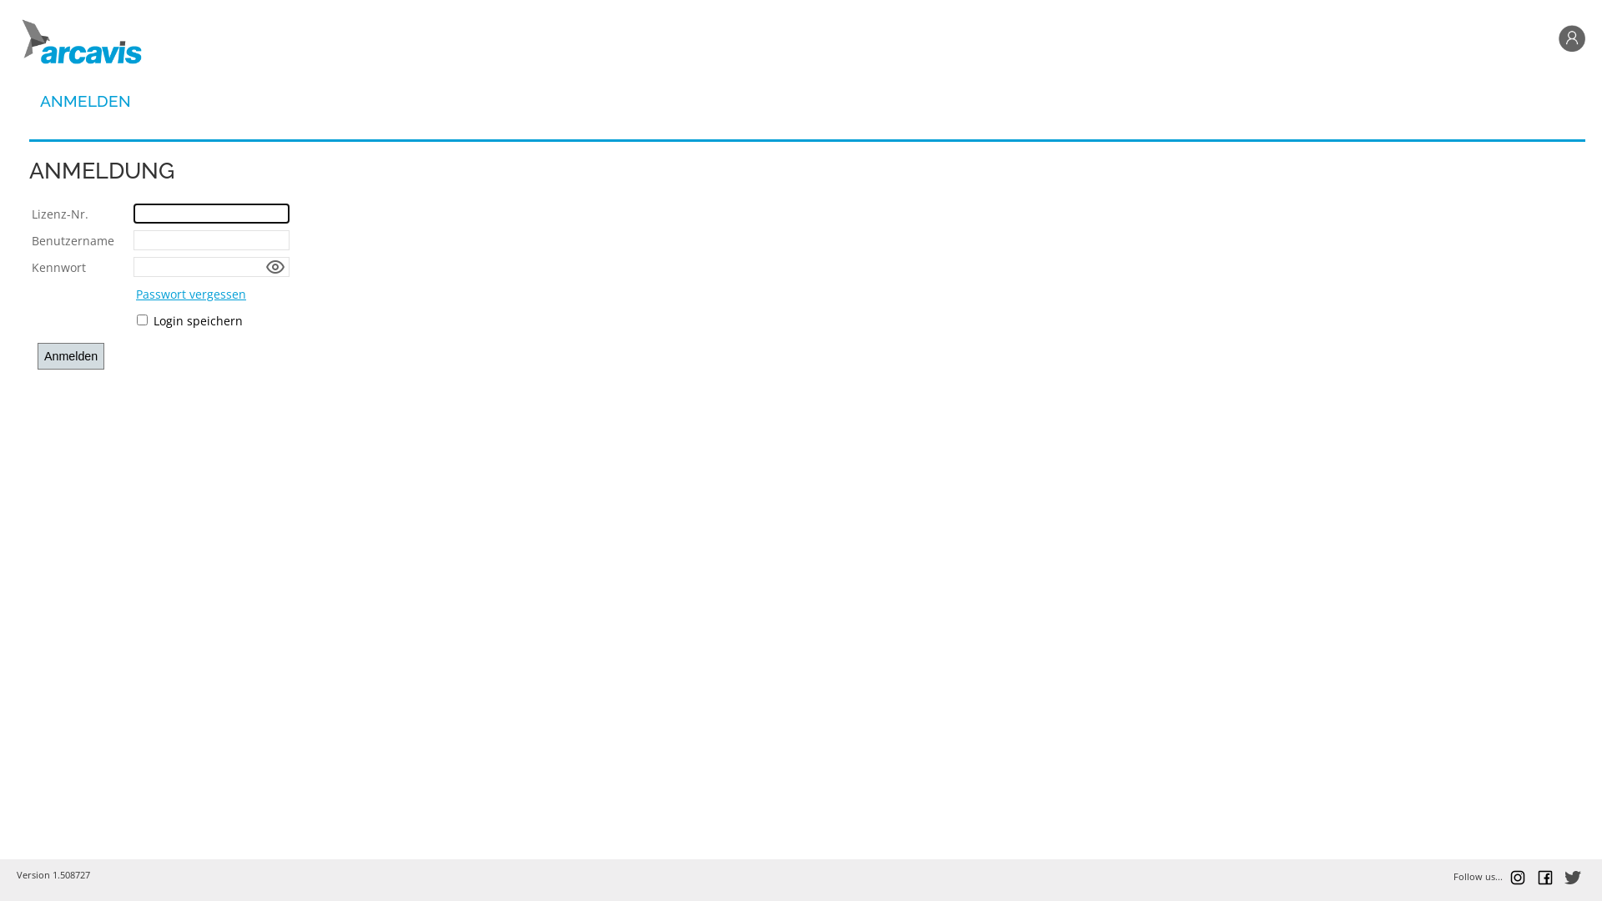  What do you see at coordinates (71, 356) in the screenshot?
I see `Anmelden` at bounding box center [71, 356].